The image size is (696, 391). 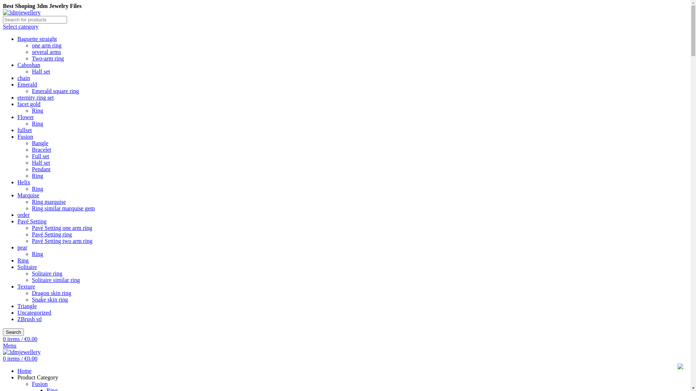 I want to click on Half set, so click(x=41, y=163).